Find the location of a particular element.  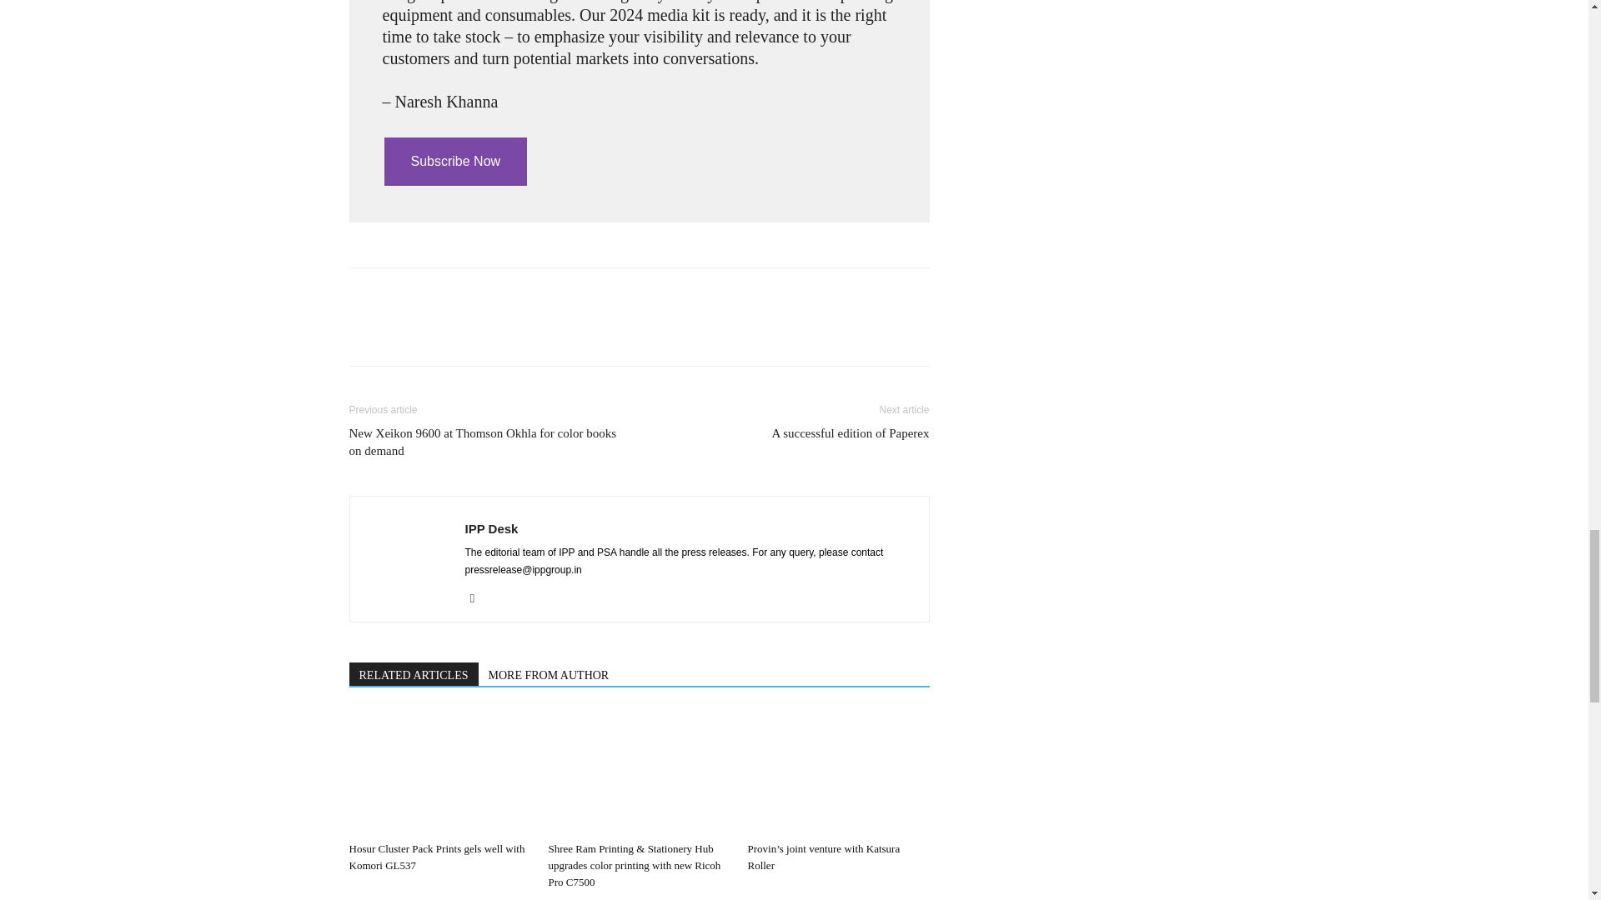

bottomFacebookLike is located at coordinates (474, 294).